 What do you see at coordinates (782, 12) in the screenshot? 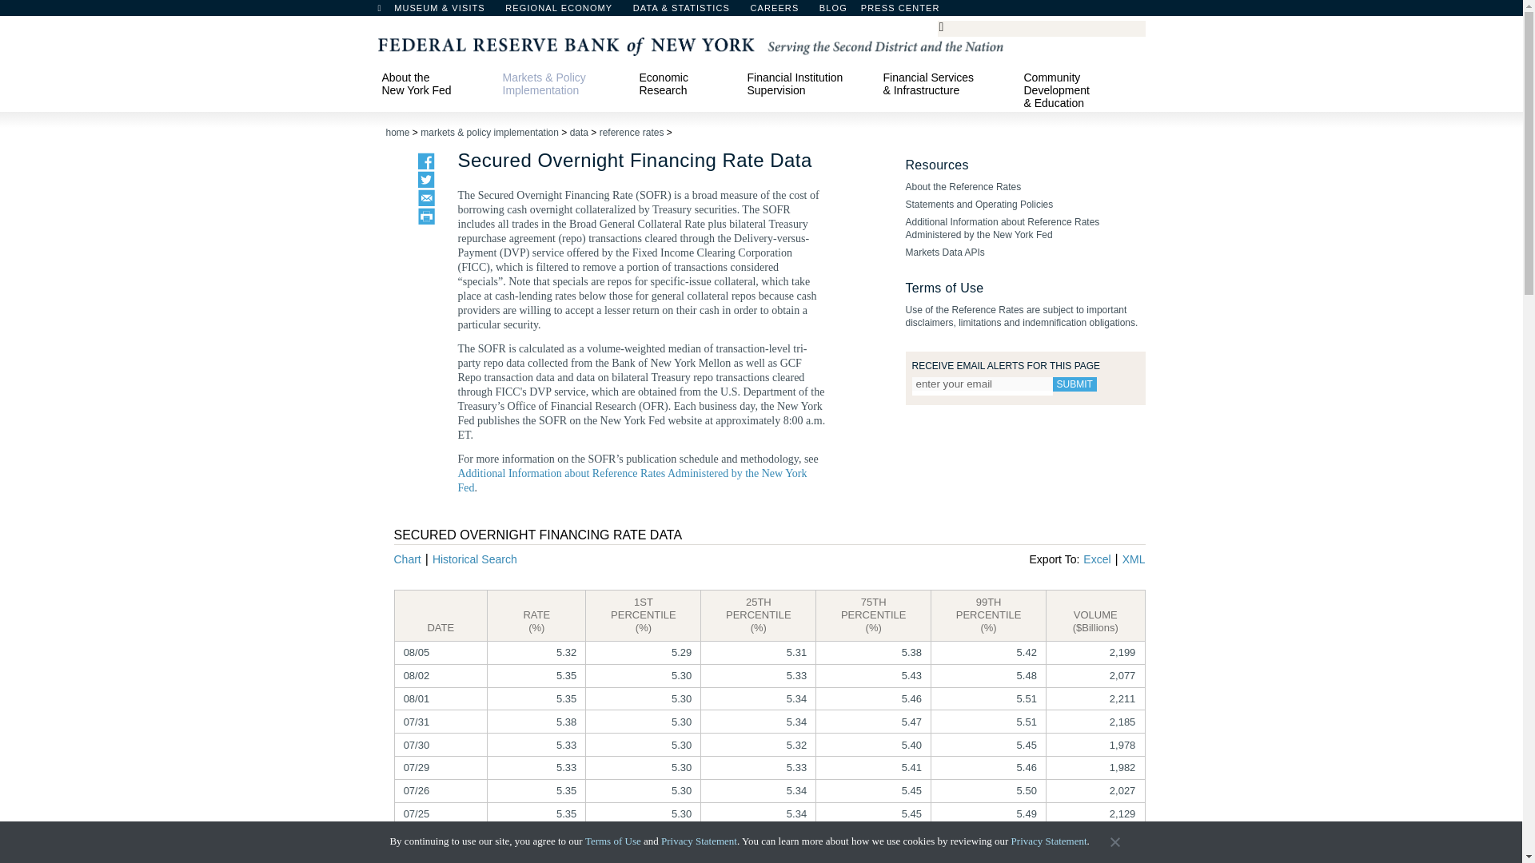
I see `CAREERS` at bounding box center [782, 12].